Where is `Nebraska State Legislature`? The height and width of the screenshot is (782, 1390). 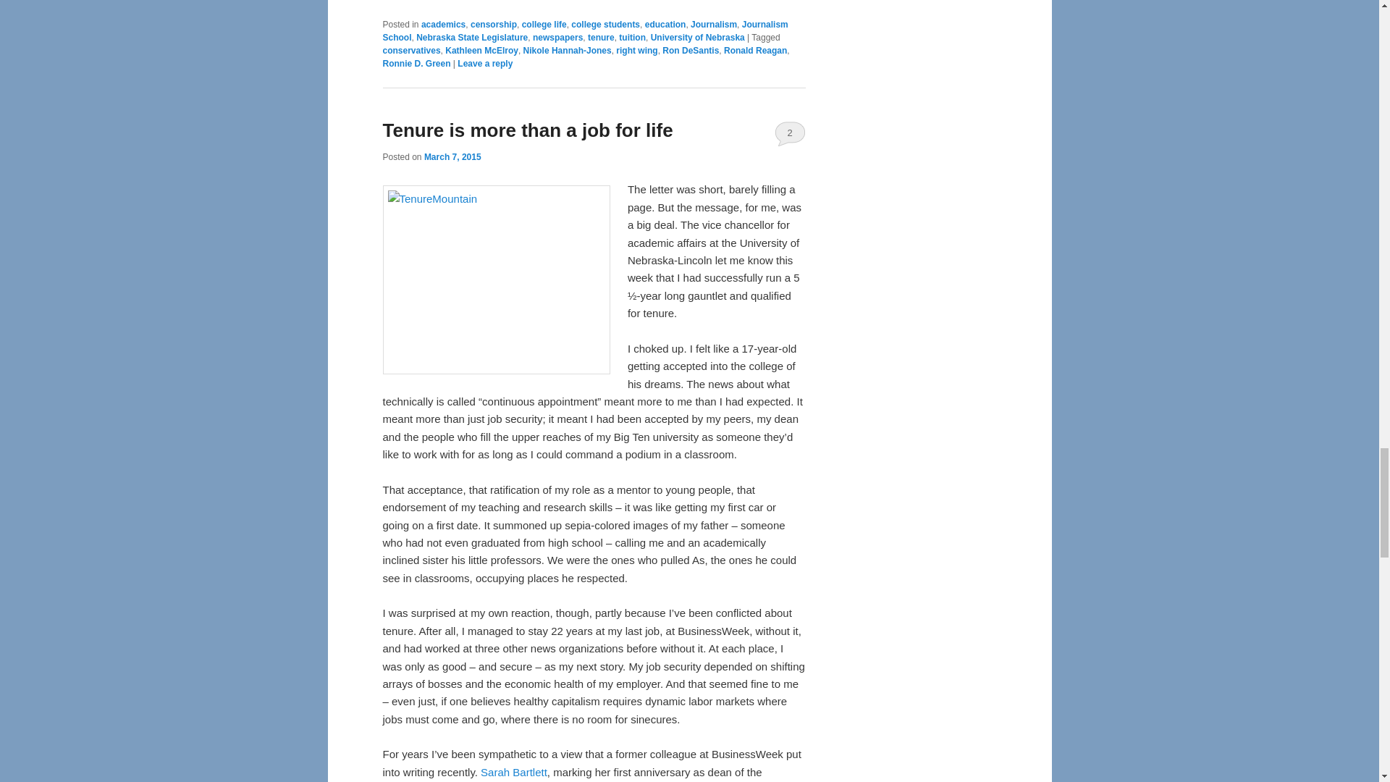
Nebraska State Legislature is located at coordinates (472, 38).